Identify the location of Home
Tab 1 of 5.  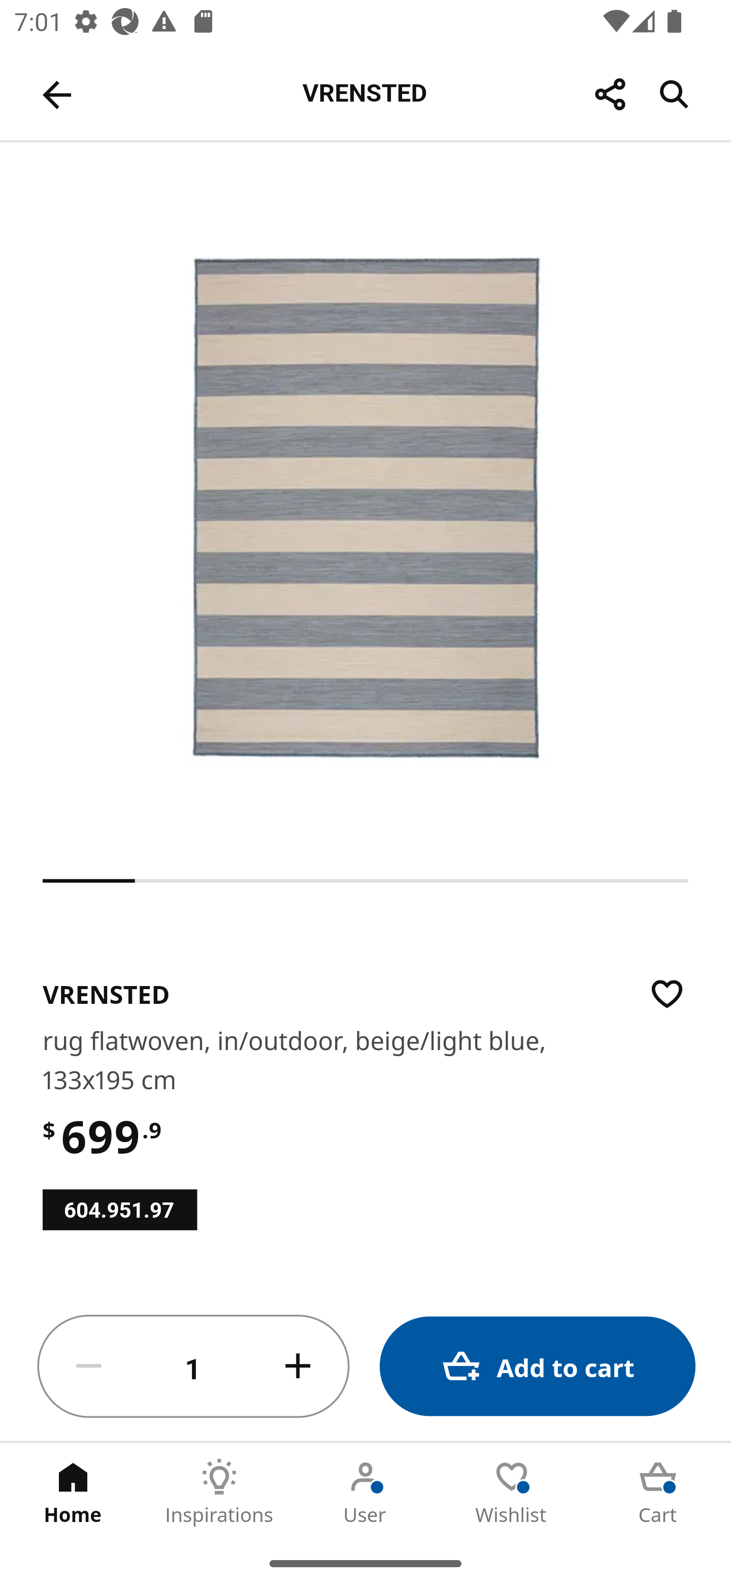
(73, 1492).